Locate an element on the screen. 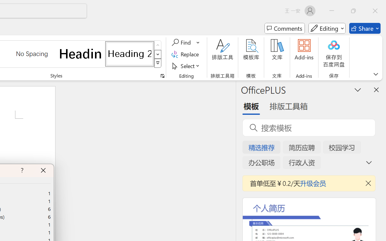 The height and width of the screenshot is (241, 386). Task Pane Options is located at coordinates (358, 89).